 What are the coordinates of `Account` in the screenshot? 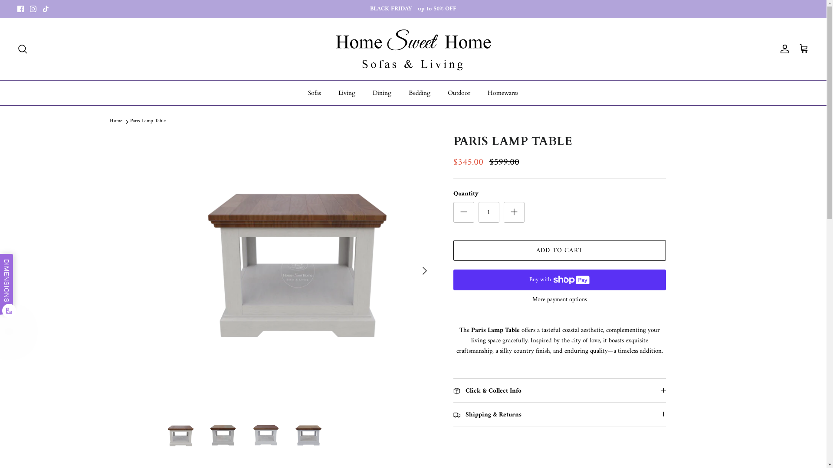 It's located at (783, 49).